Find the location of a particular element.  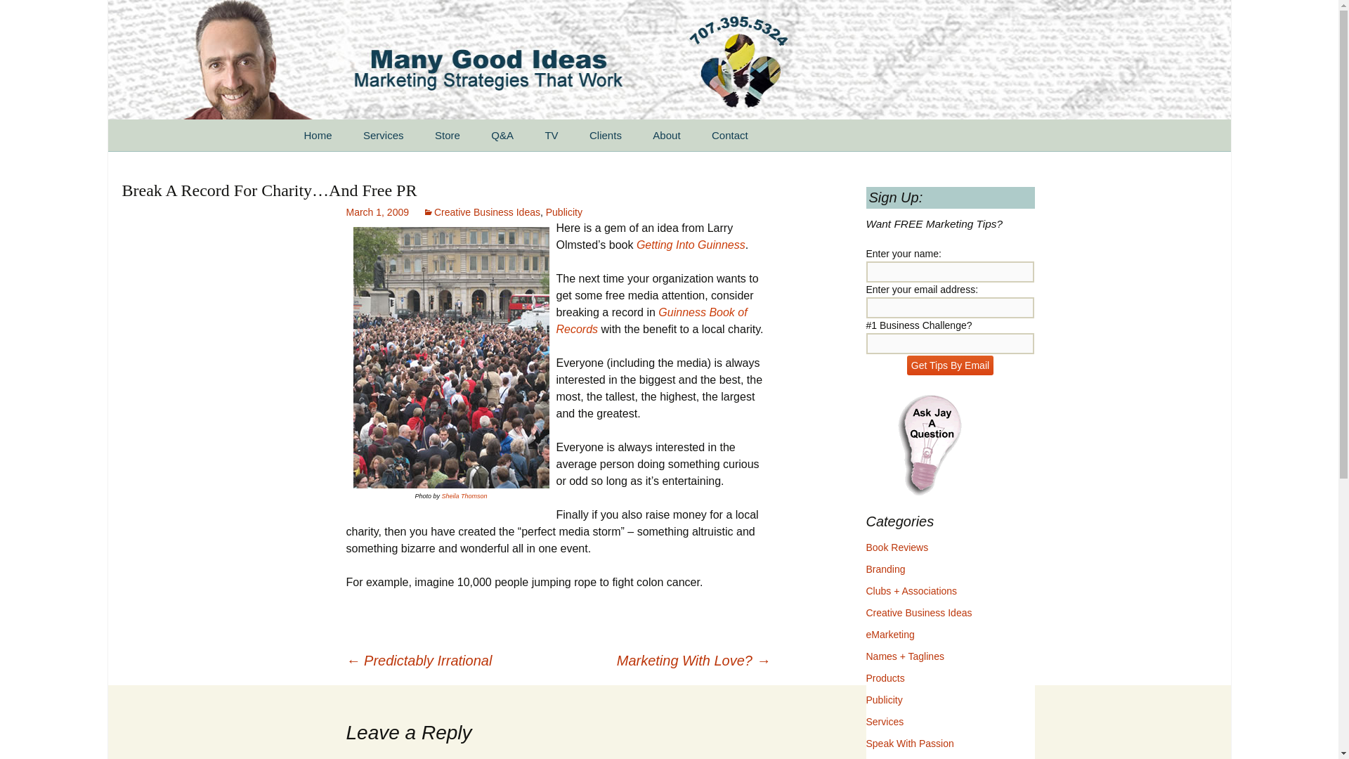

Products is located at coordinates (885, 677).